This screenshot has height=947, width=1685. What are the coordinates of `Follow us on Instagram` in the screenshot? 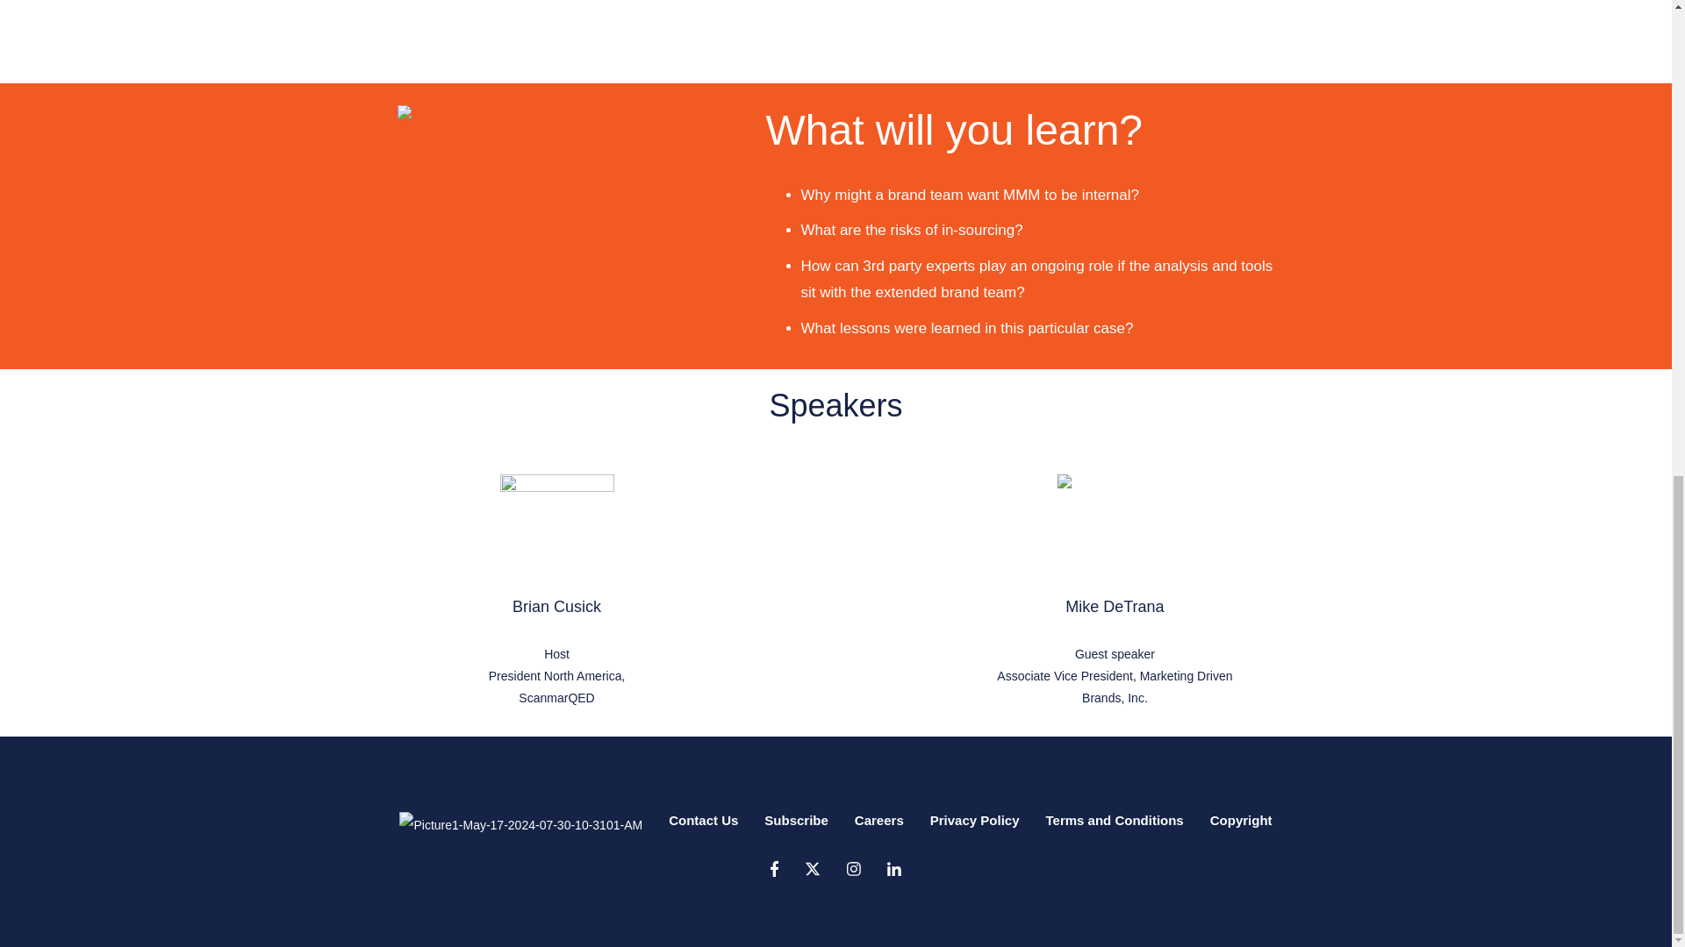 It's located at (854, 868).